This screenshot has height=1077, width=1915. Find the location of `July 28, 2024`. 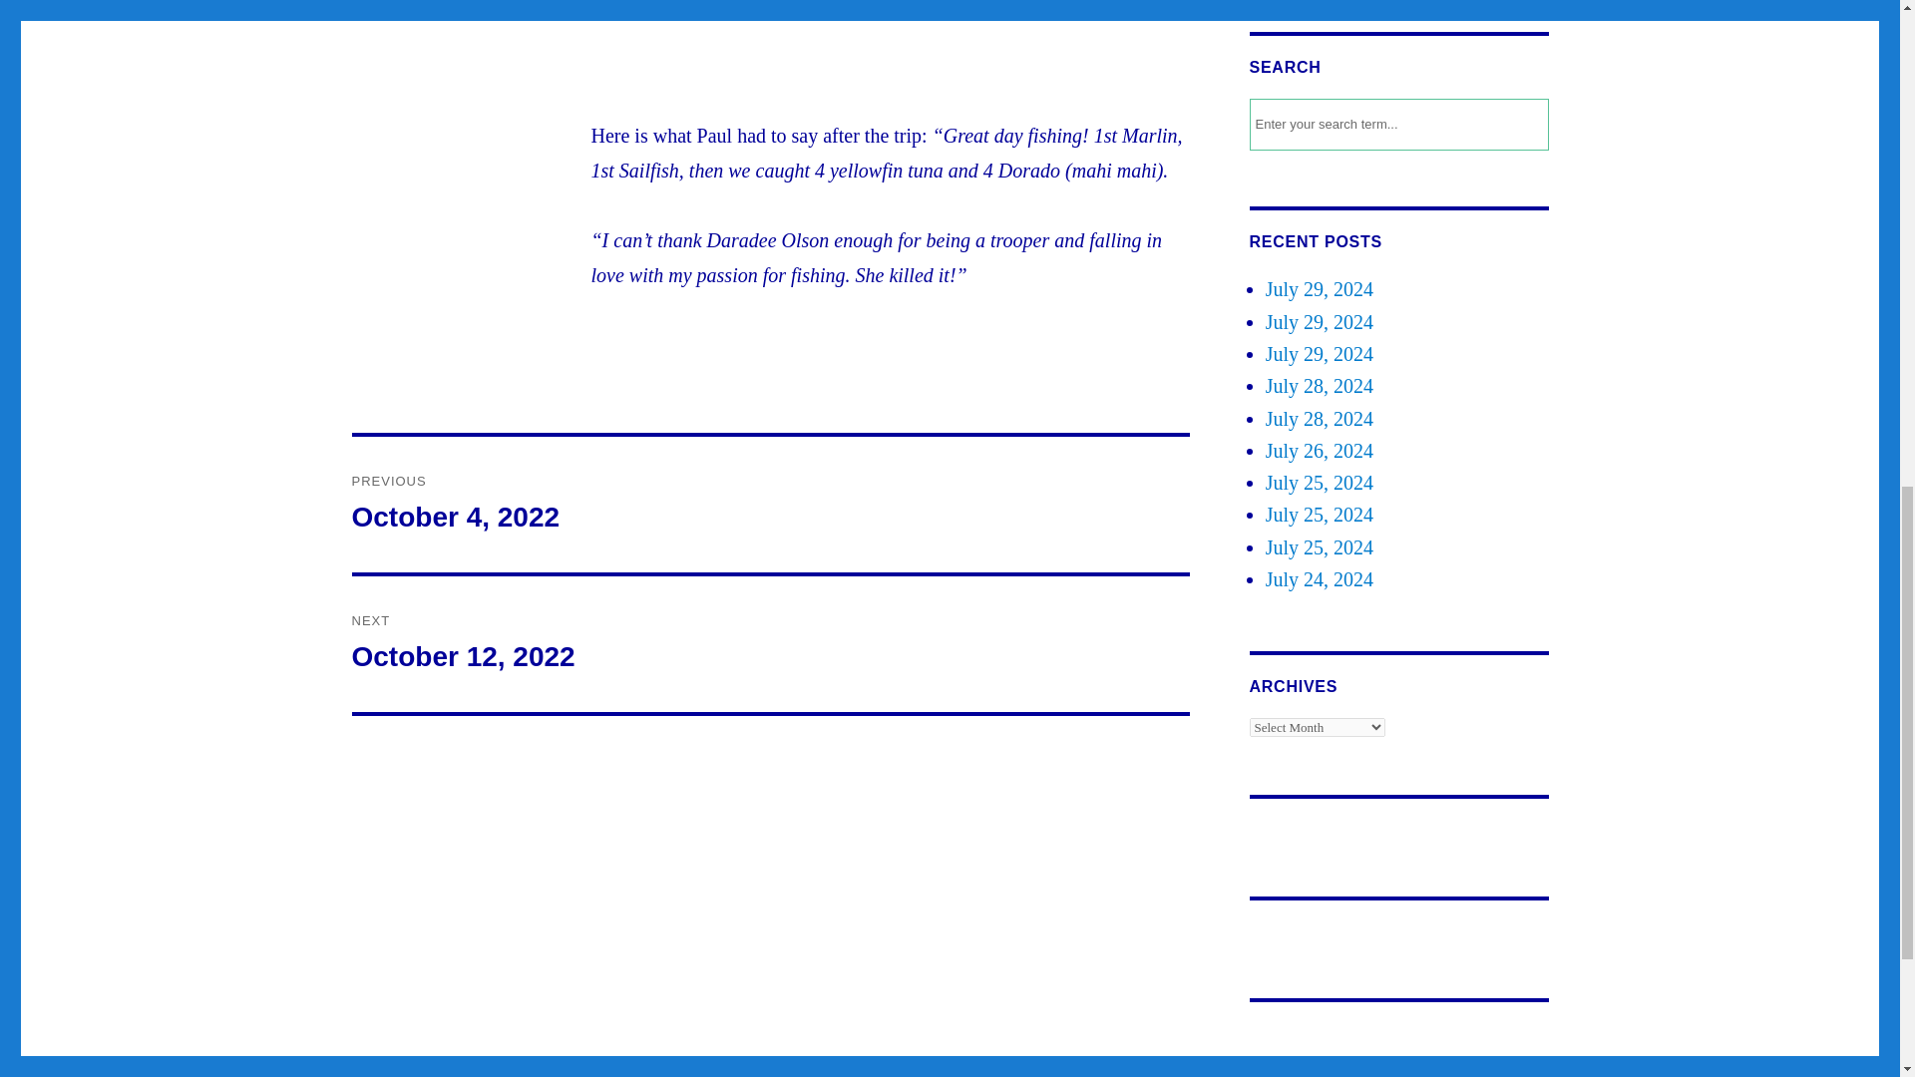

July 28, 2024 is located at coordinates (1319, 546).